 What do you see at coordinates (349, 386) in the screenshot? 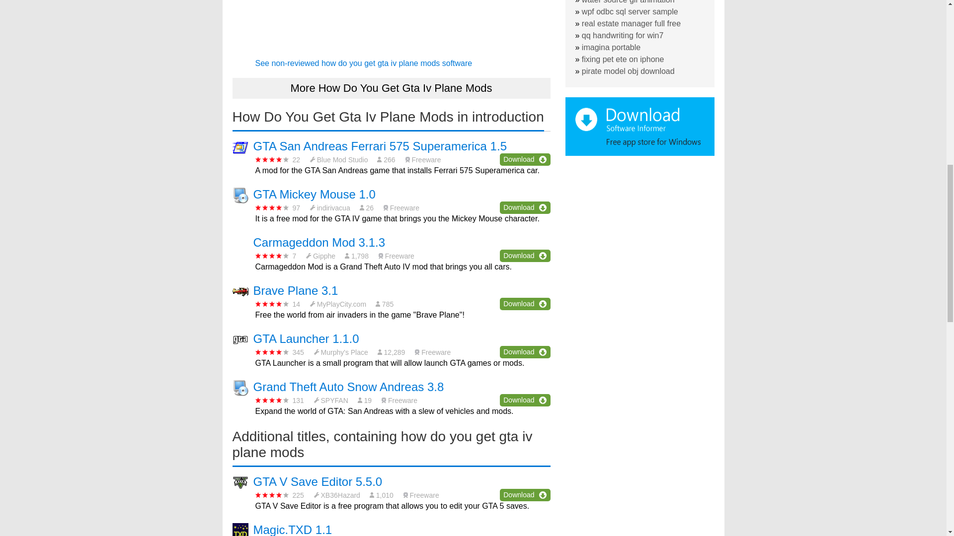
I see `Grand Theft Auto Snow Andreas 3.8` at bounding box center [349, 386].